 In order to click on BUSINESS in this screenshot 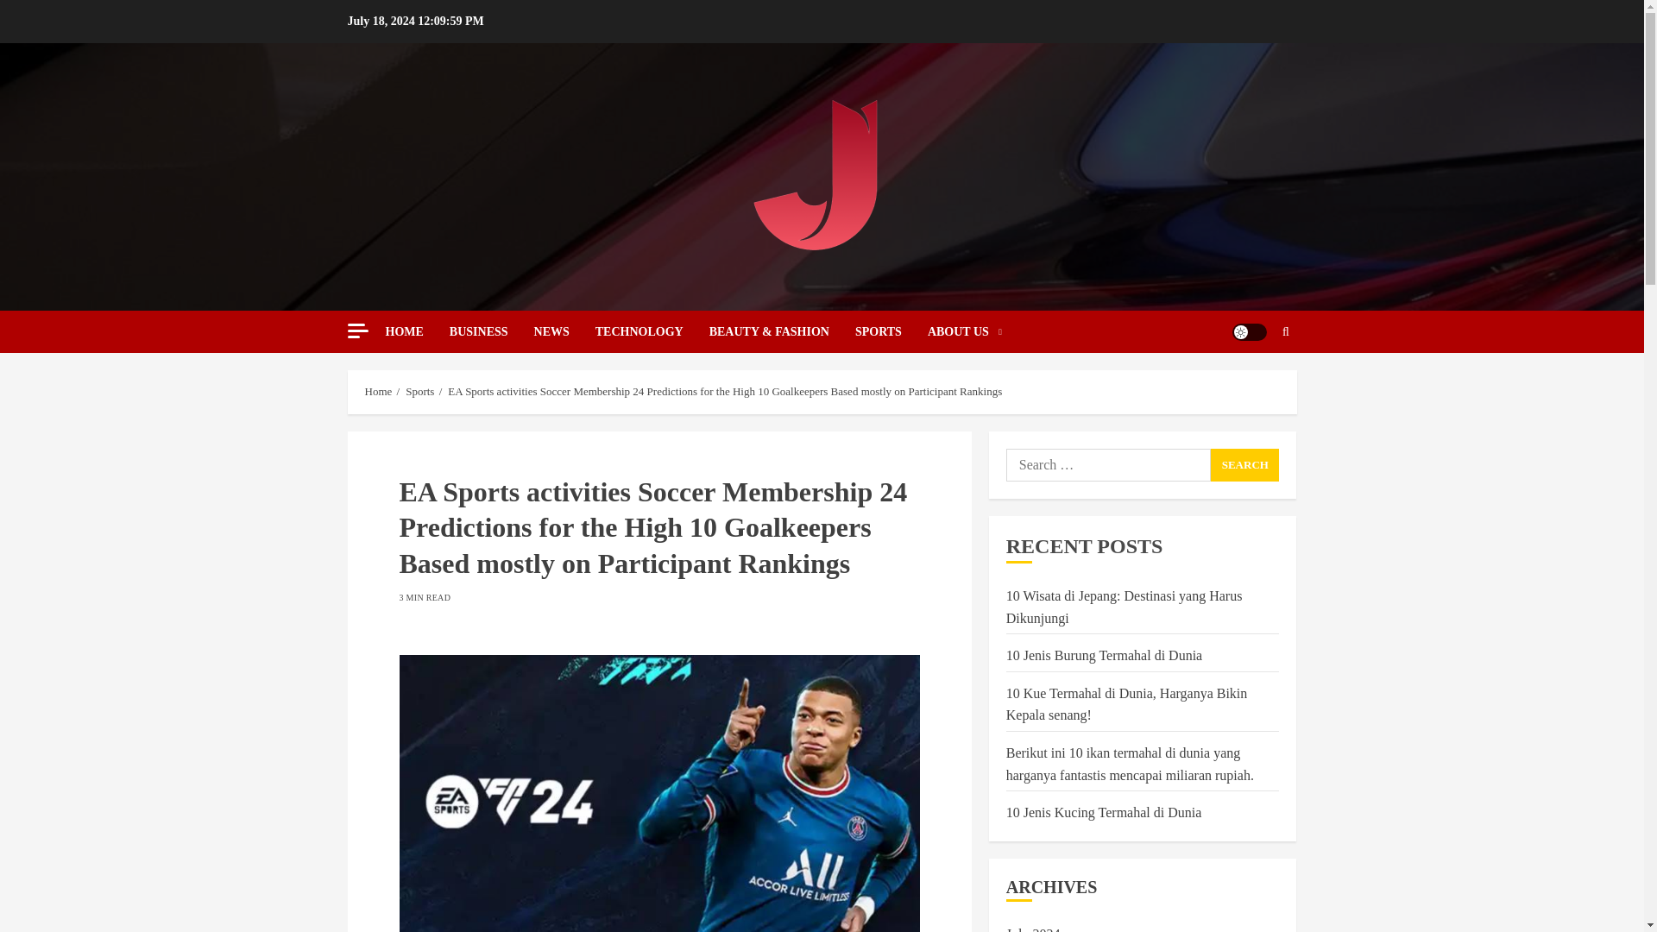, I will do `click(491, 331)`.